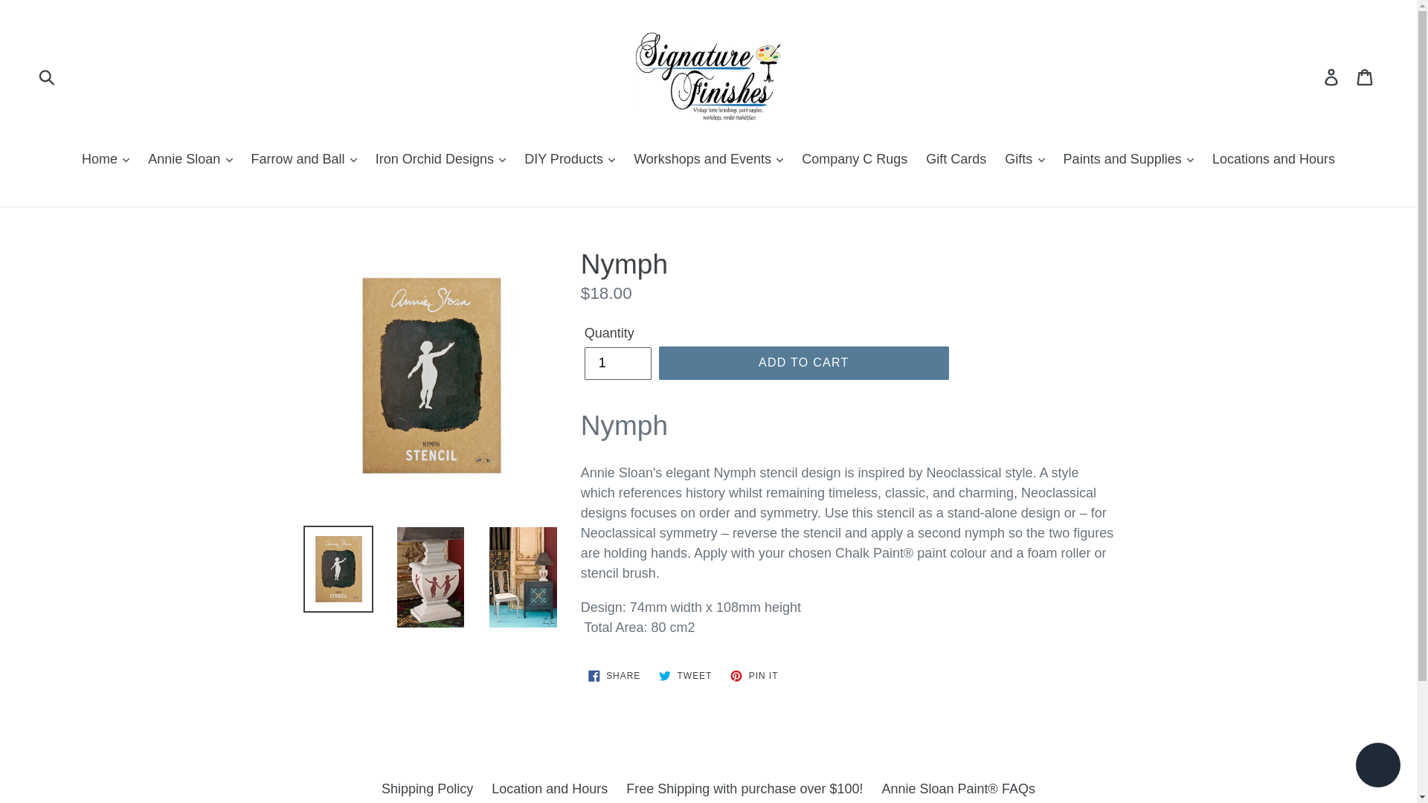 This screenshot has width=1428, height=803. Describe the element at coordinates (48, 77) in the screenshot. I see `Submit` at that location.